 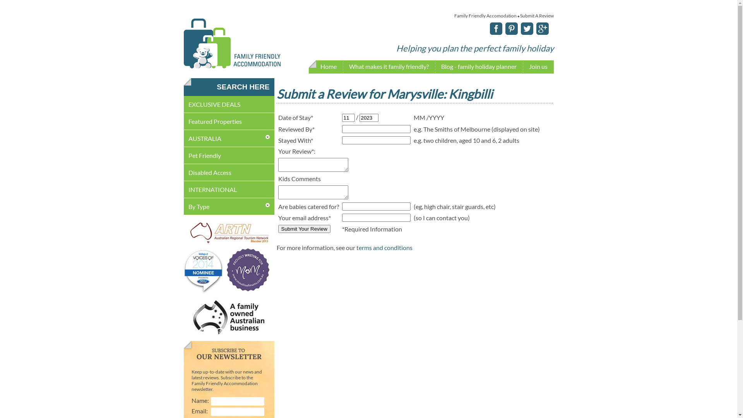 I want to click on Featured Properties, so click(x=215, y=122).